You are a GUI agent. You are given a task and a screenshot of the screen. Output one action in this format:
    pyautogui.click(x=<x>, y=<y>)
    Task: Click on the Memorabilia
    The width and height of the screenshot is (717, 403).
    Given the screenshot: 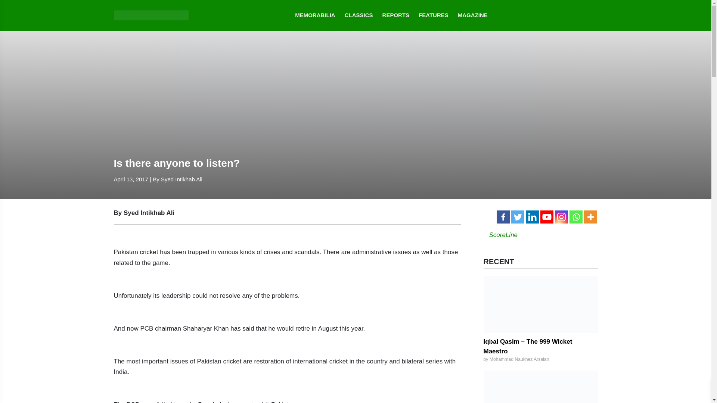 What is the action you would take?
    pyautogui.click(x=315, y=16)
    